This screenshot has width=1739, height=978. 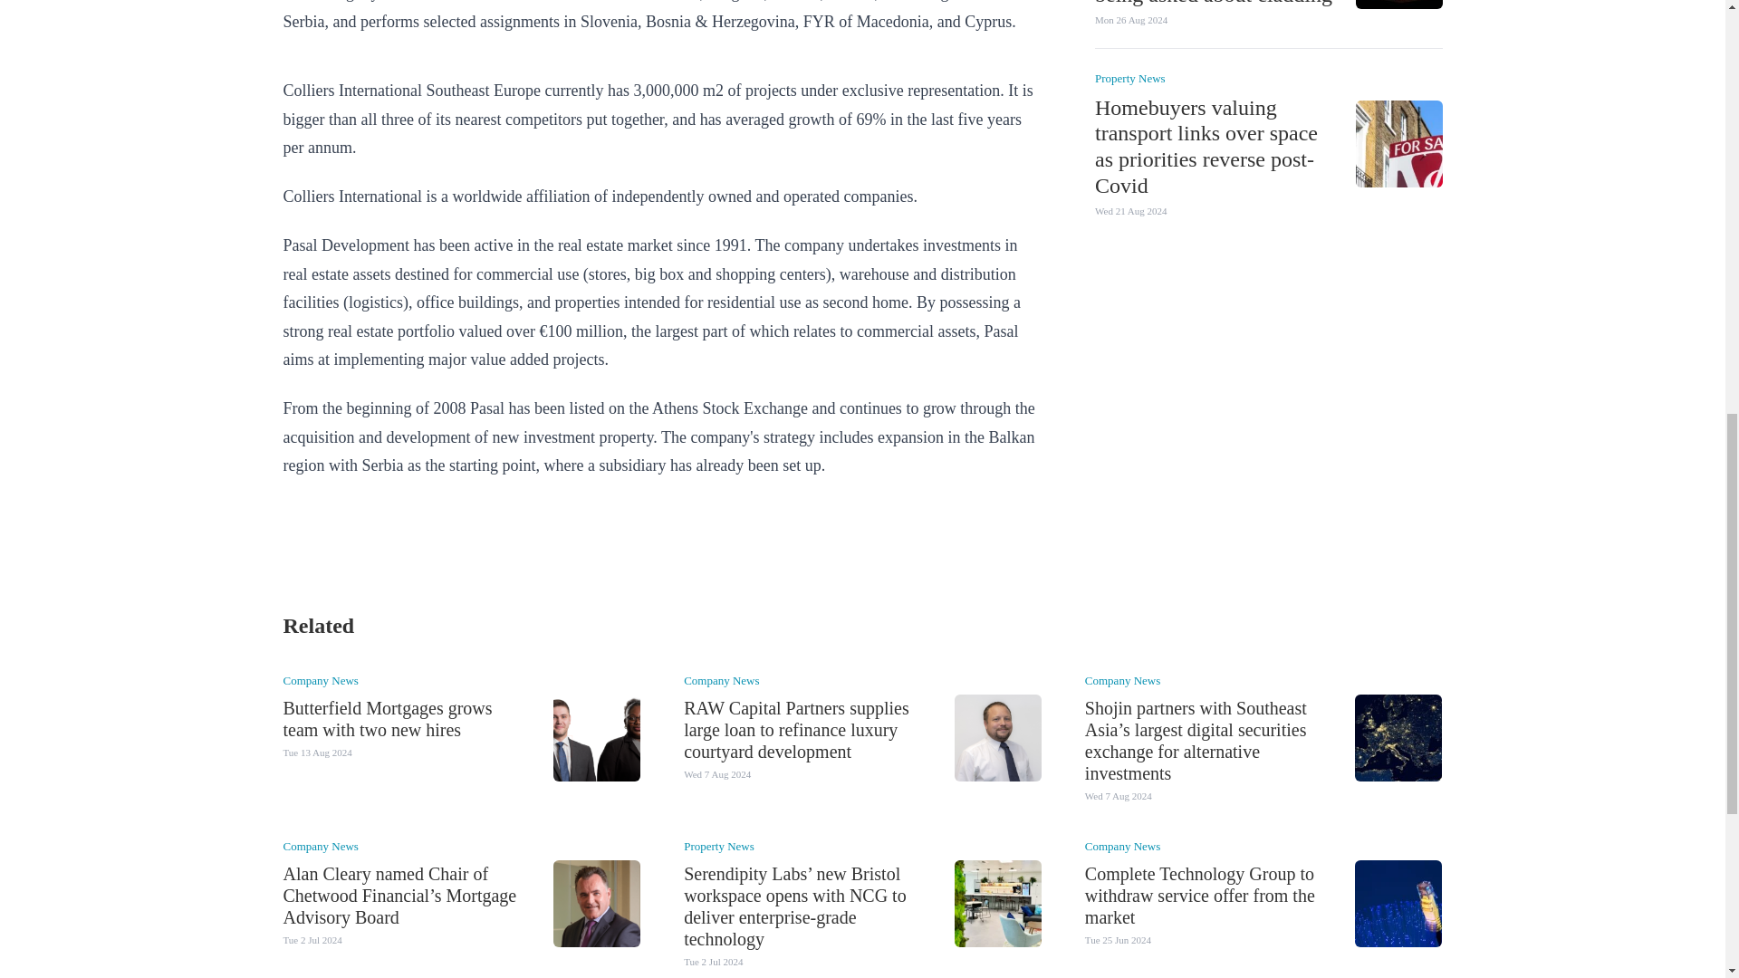 What do you see at coordinates (721, 681) in the screenshot?
I see `Company News` at bounding box center [721, 681].